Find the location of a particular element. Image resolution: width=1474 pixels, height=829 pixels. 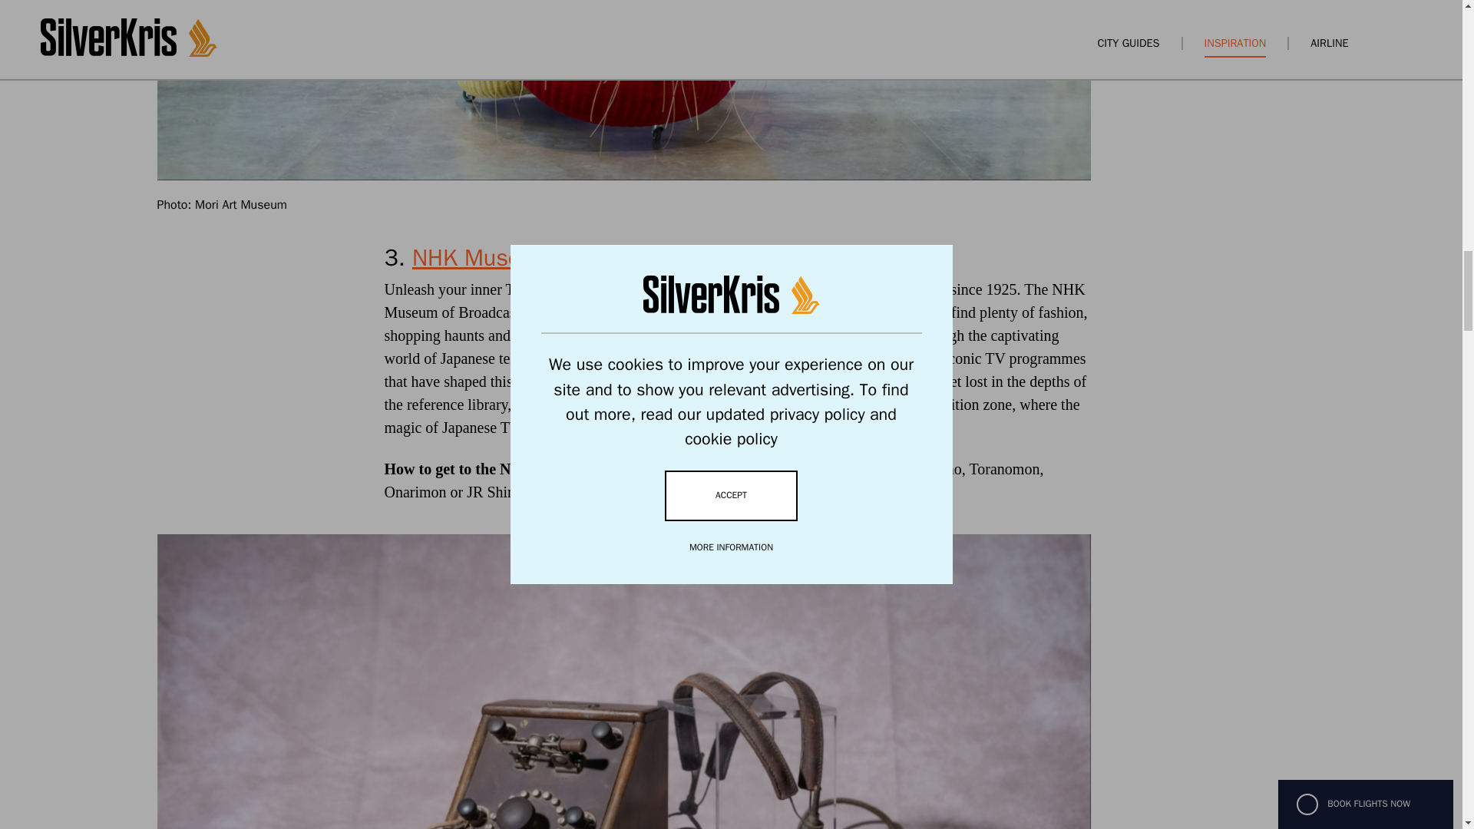

NHK Museum of Broadcasting is located at coordinates (565, 258).